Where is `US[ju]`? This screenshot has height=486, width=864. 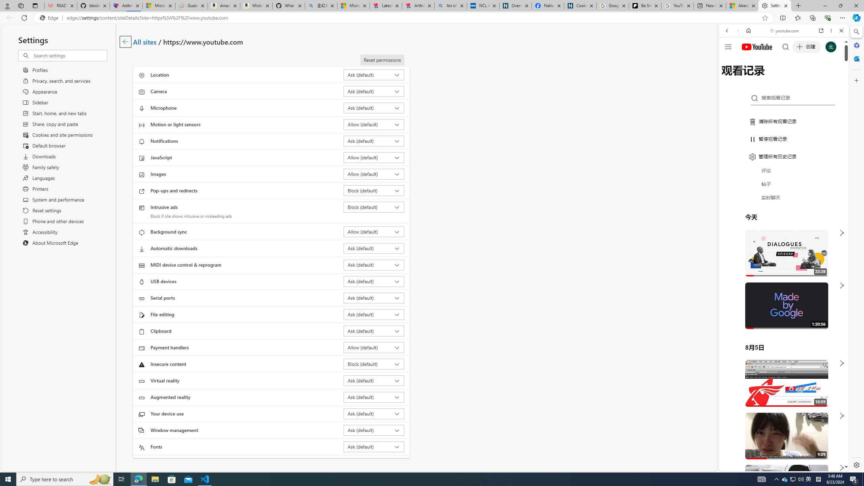
US[ju] is located at coordinates (741, 466).